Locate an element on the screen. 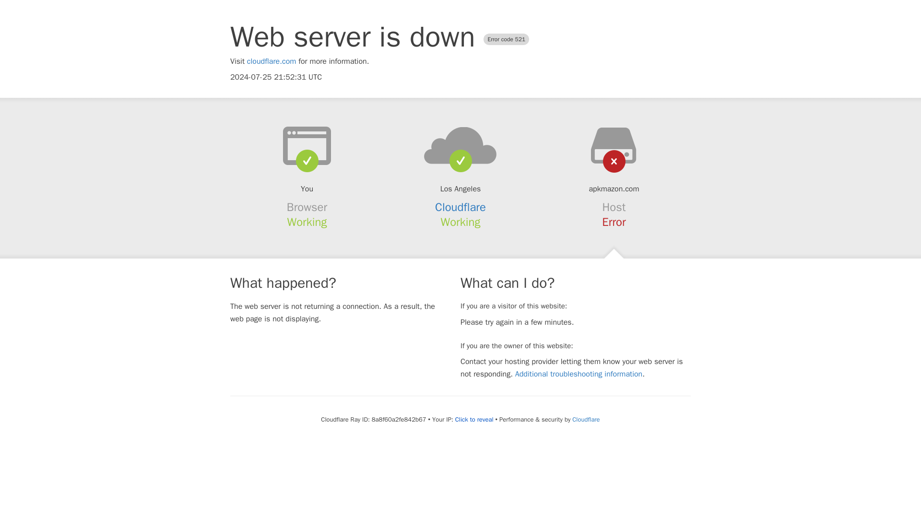  Click to reveal is located at coordinates (474, 420).